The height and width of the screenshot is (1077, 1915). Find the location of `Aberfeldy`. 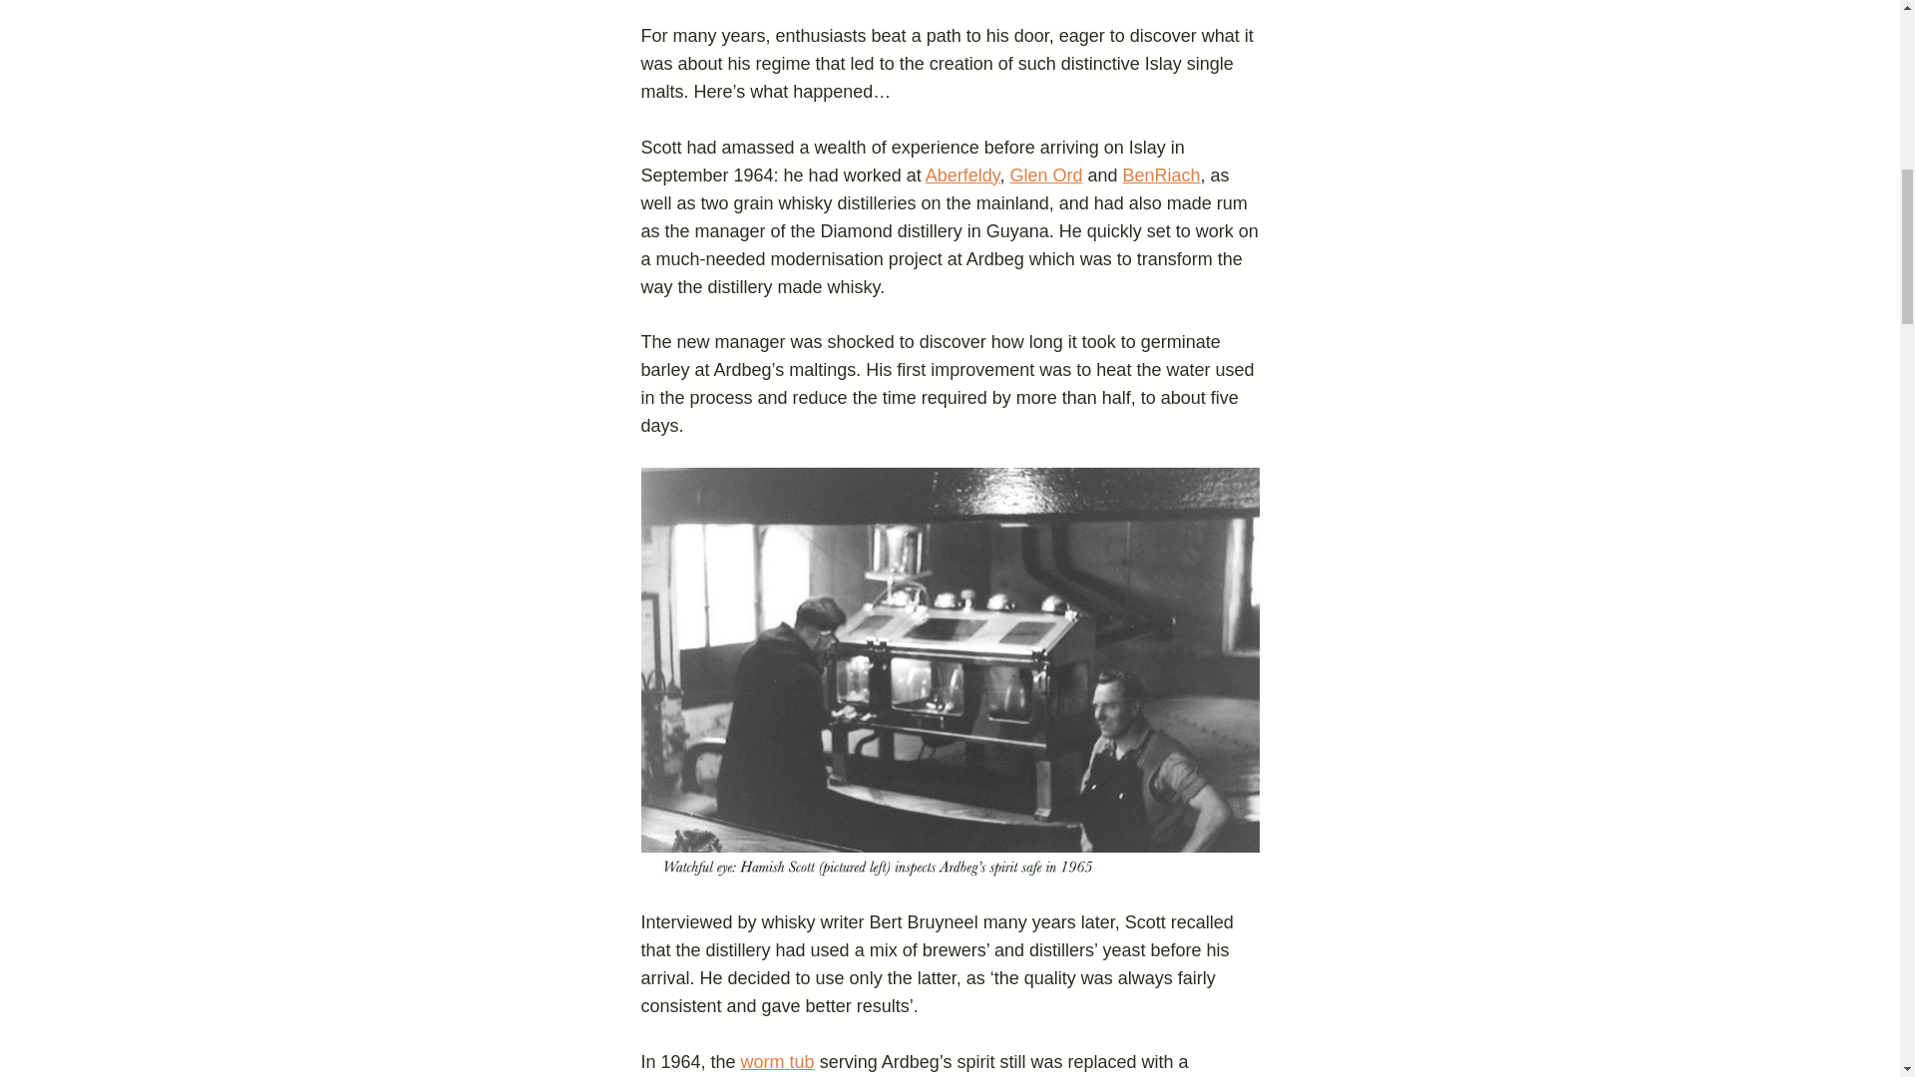

Aberfeldy is located at coordinates (961, 176).